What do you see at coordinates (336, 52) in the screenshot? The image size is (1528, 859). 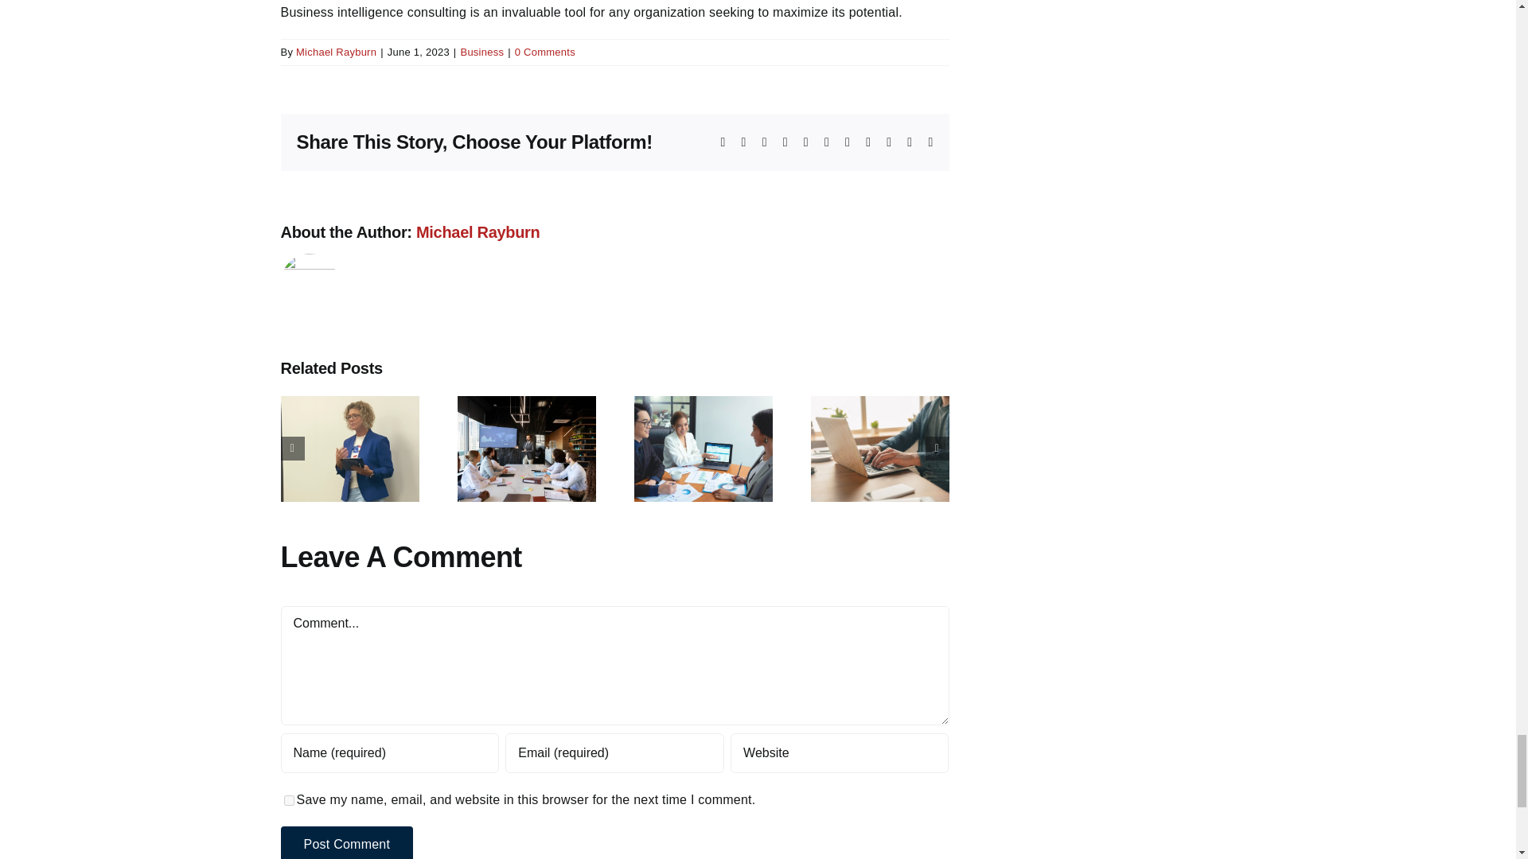 I see `Posts by Michael Rayburn` at bounding box center [336, 52].